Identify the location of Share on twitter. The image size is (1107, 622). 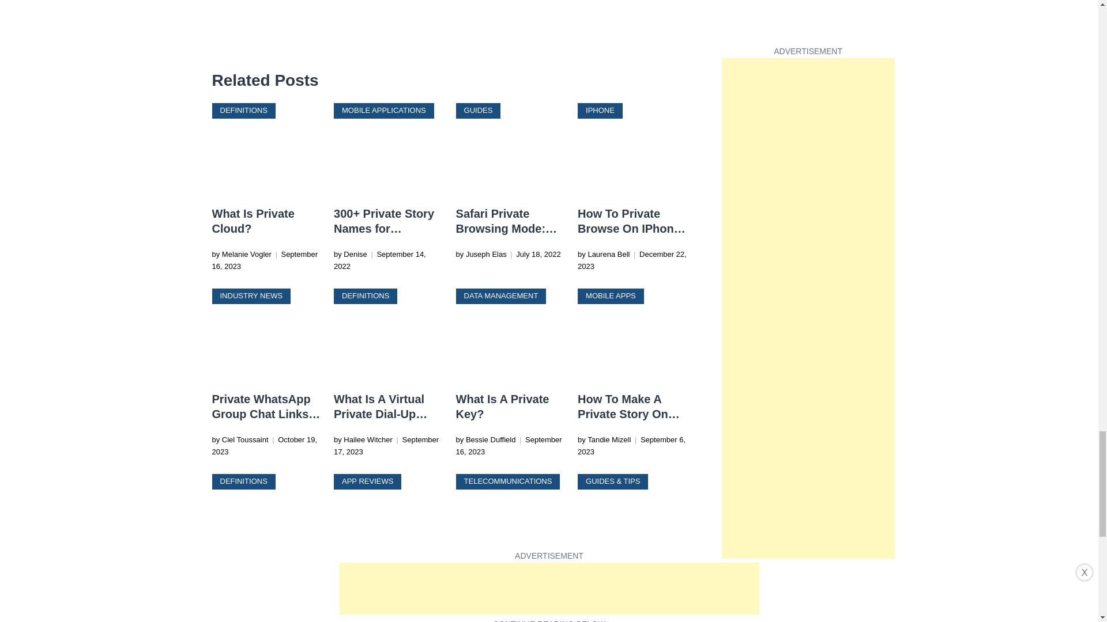
(244, 48).